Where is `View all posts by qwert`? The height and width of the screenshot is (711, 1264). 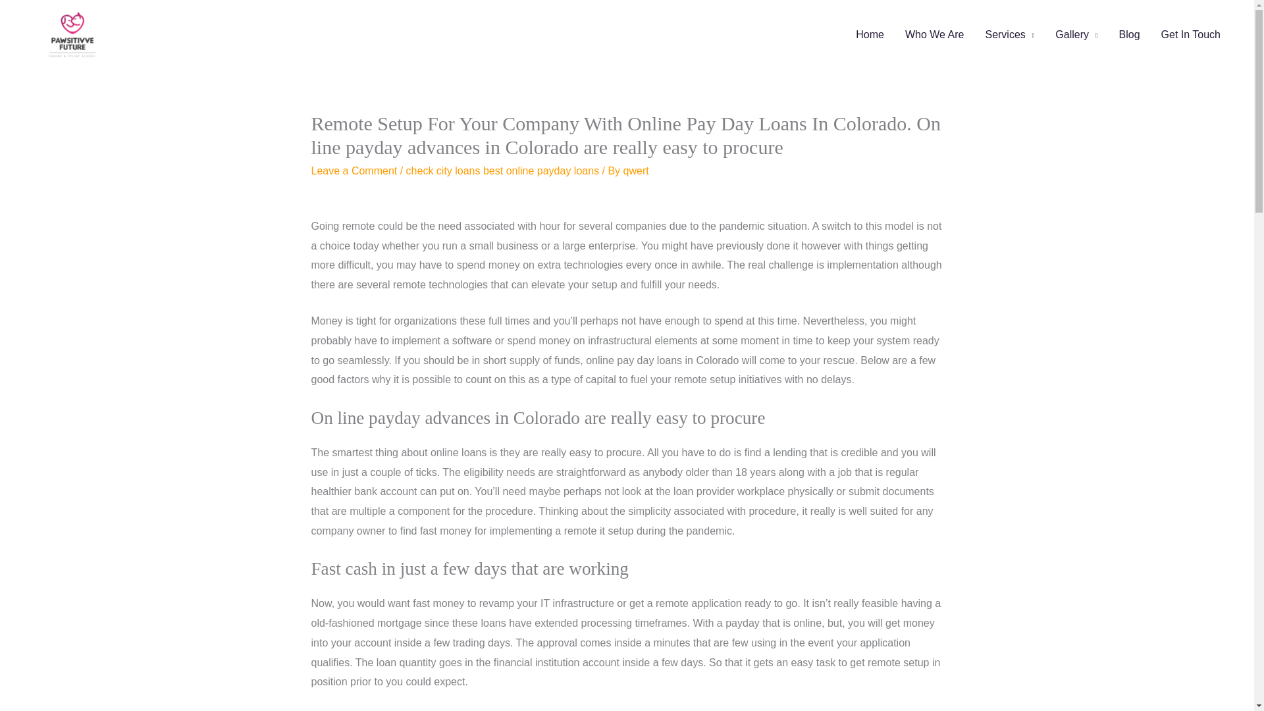
View all posts by qwert is located at coordinates (636, 170).